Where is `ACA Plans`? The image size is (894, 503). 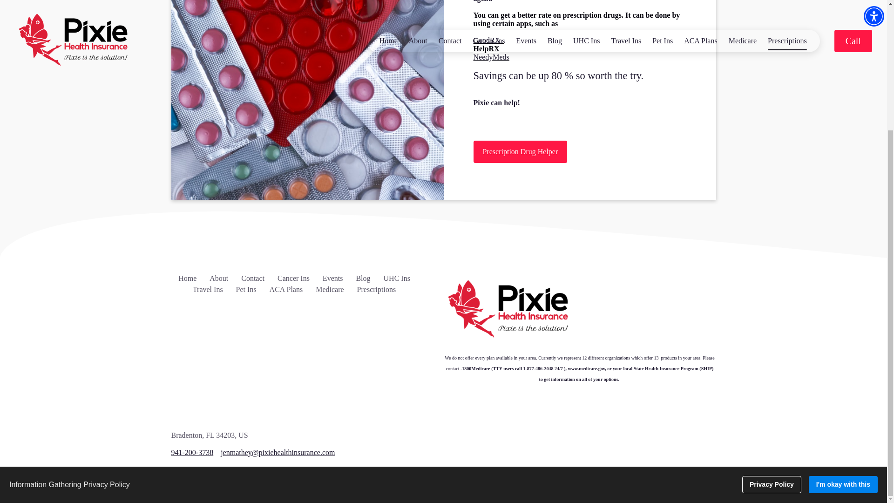 ACA Plans is located at coordinates (286, 289).